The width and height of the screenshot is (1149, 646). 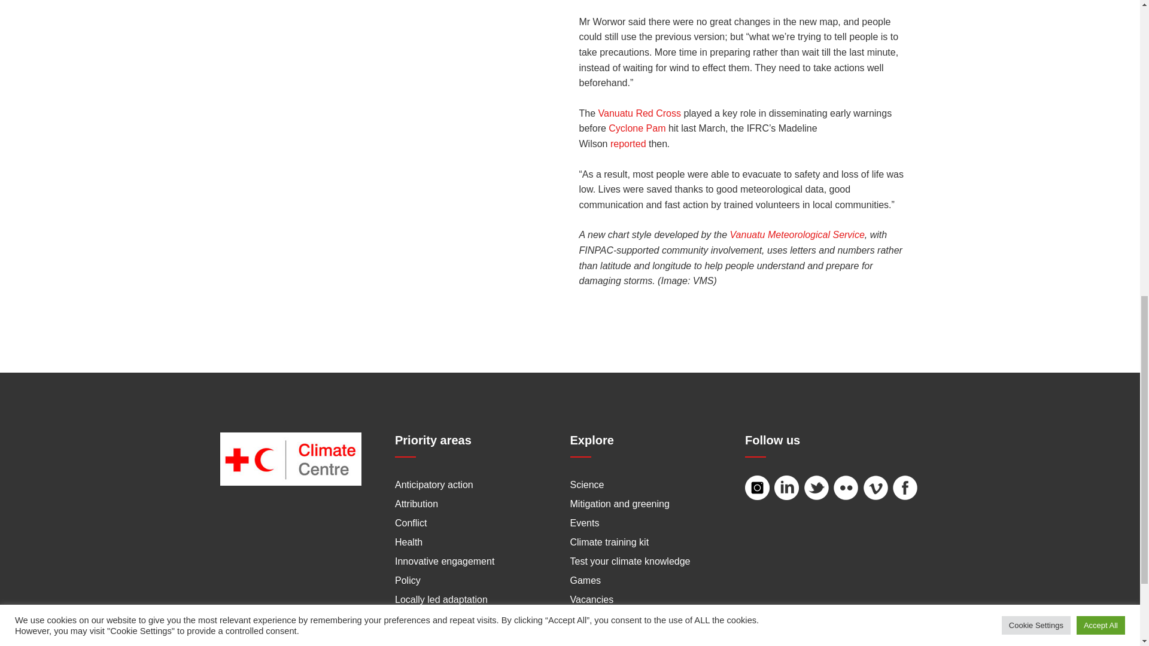 What do you see at coordinates (444, 561) in the screenshot?
I see `Innovative engagement` at bounding box center [444, 561].